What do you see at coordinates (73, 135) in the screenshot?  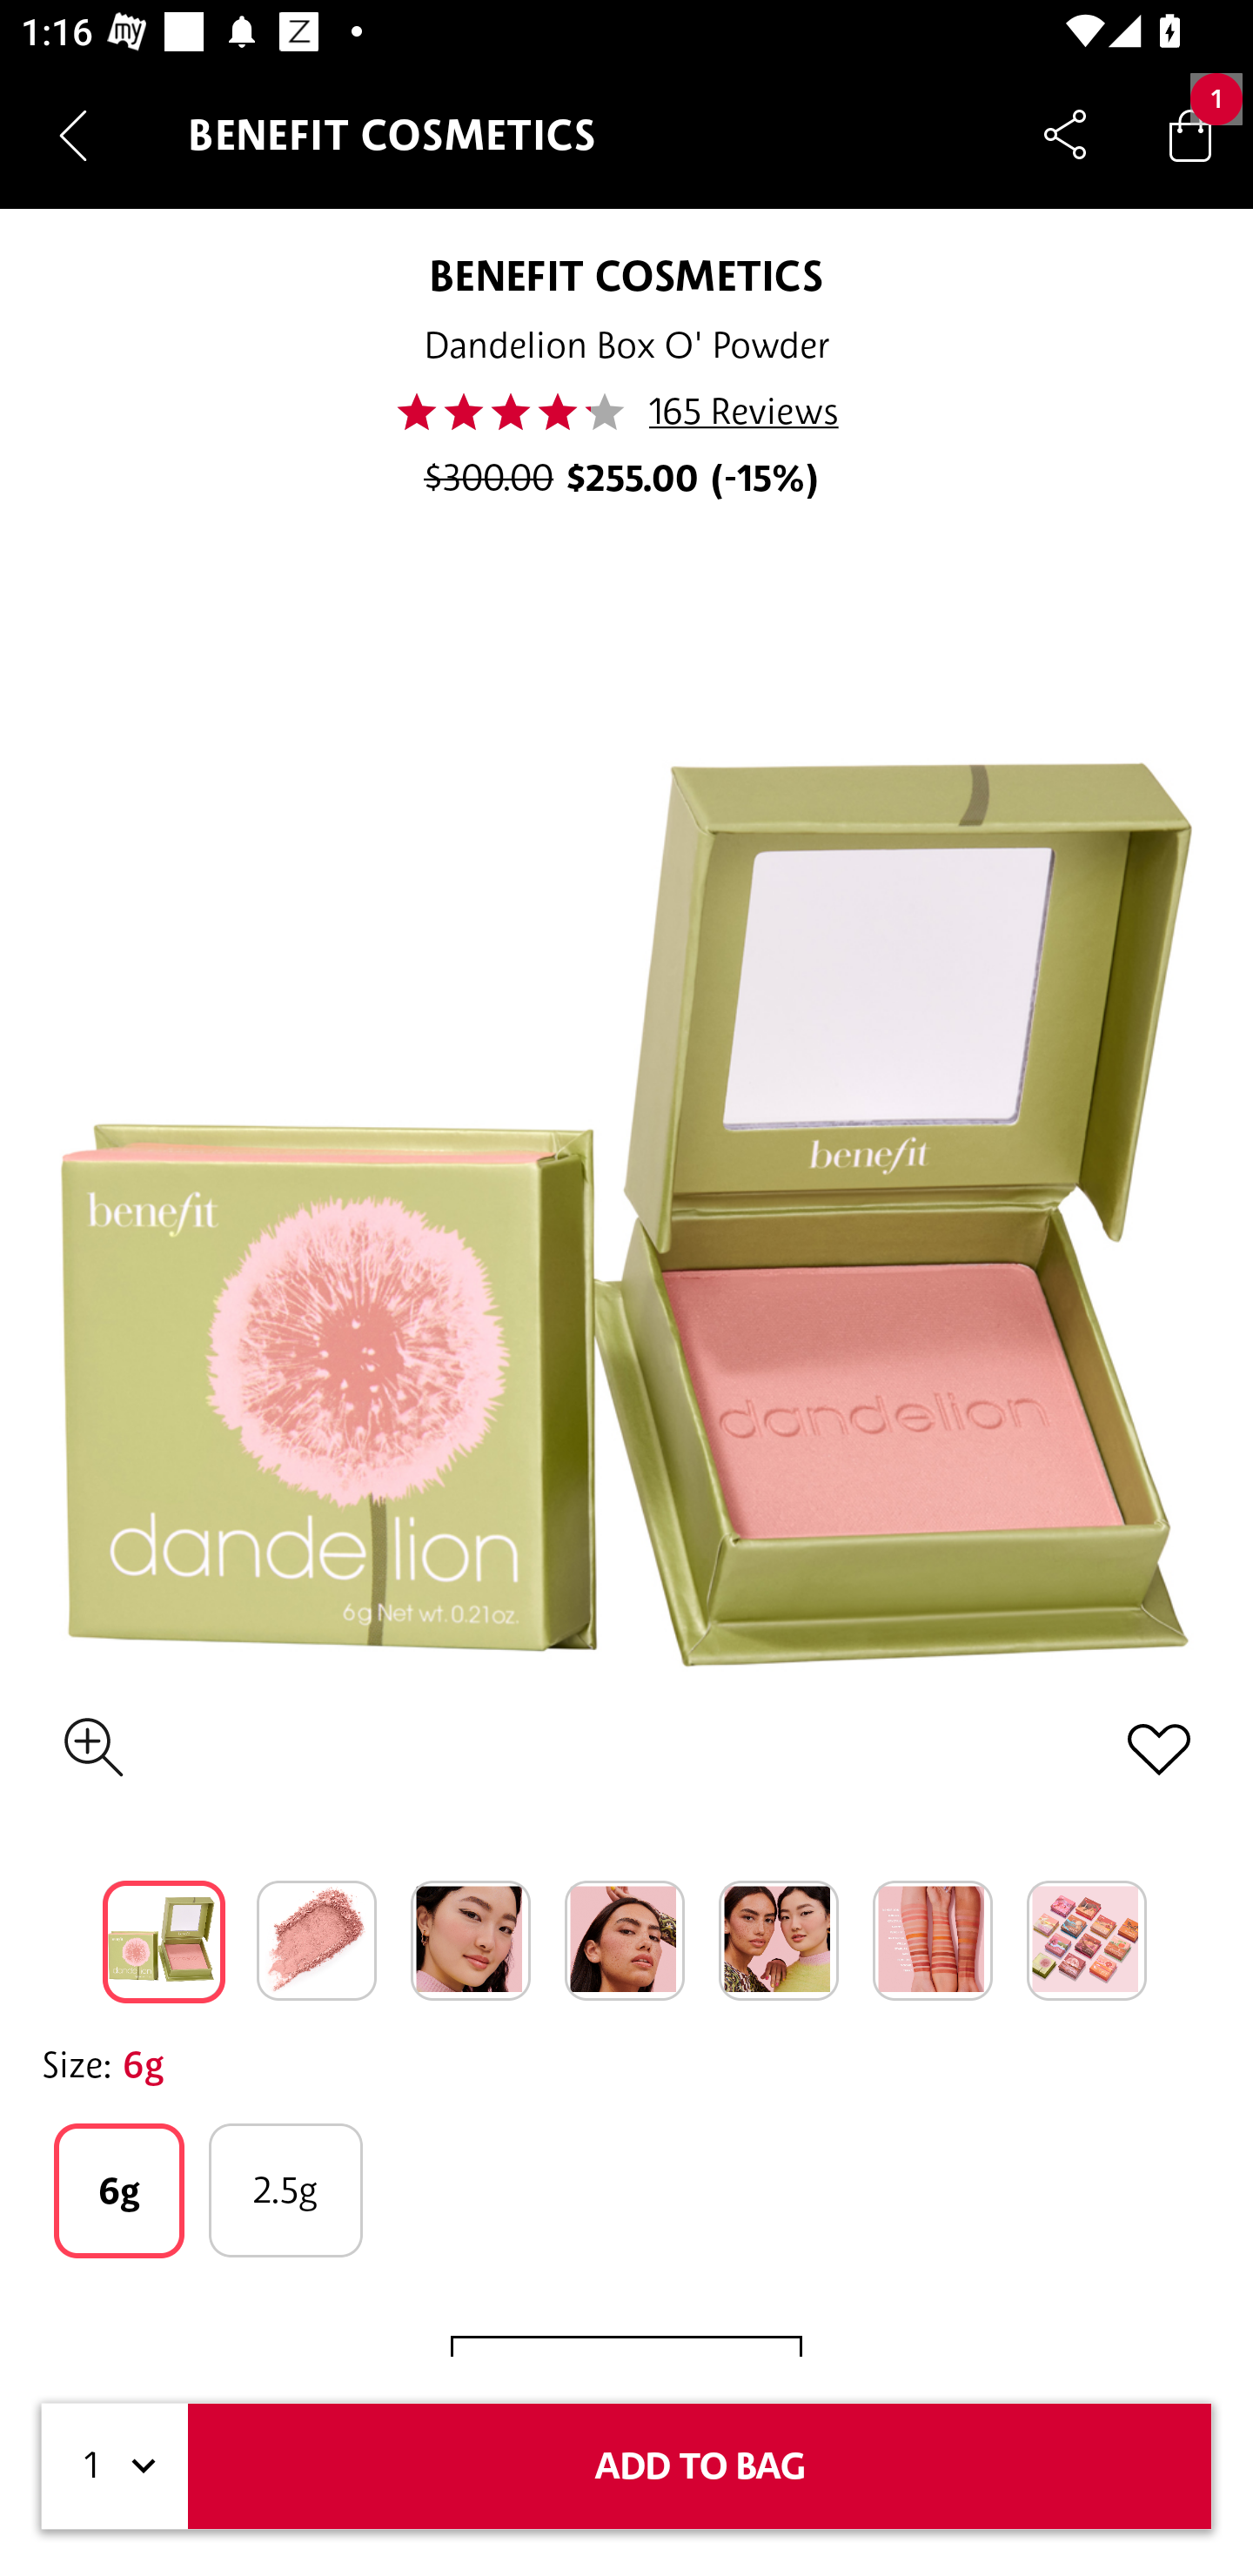 I see `Navigate up` at bounding box center [73, 135].